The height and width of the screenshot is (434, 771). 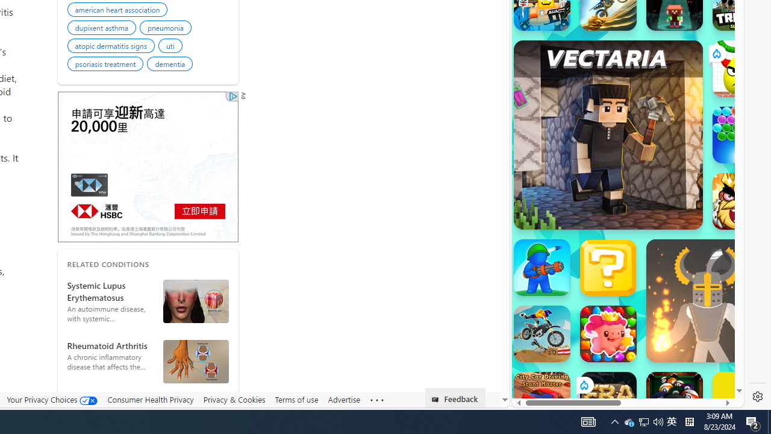 What do you see at coordinates (741, 135) in the screenshot?
I see `Bubble Shooter` at bounding box center [741, 135].